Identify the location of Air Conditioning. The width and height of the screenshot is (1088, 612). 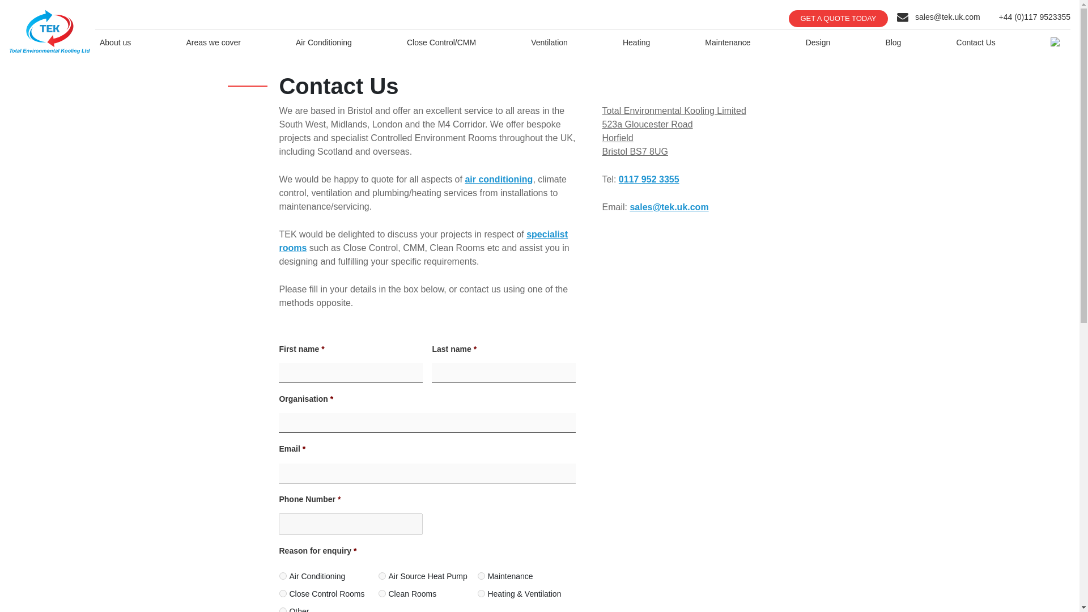
(283, 576).